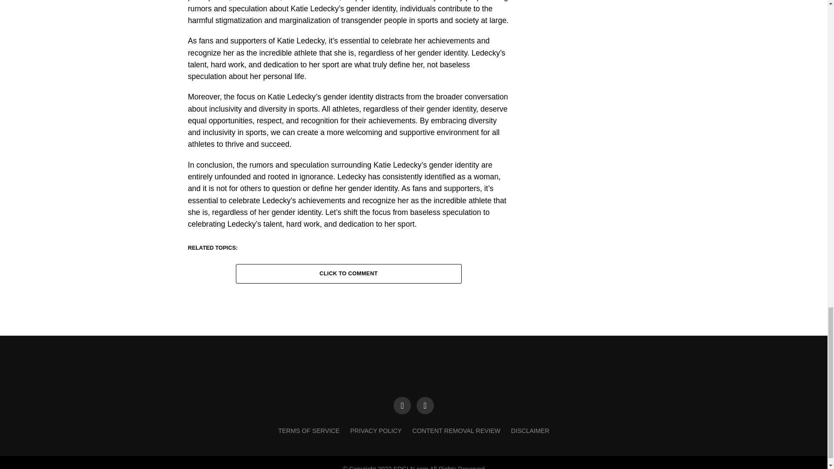 The height and width of the screenshot is (469, 834). Describe the element at coordinates (308, 431) in the screenshot. I see `TERMS OF SERVICE` at that location.